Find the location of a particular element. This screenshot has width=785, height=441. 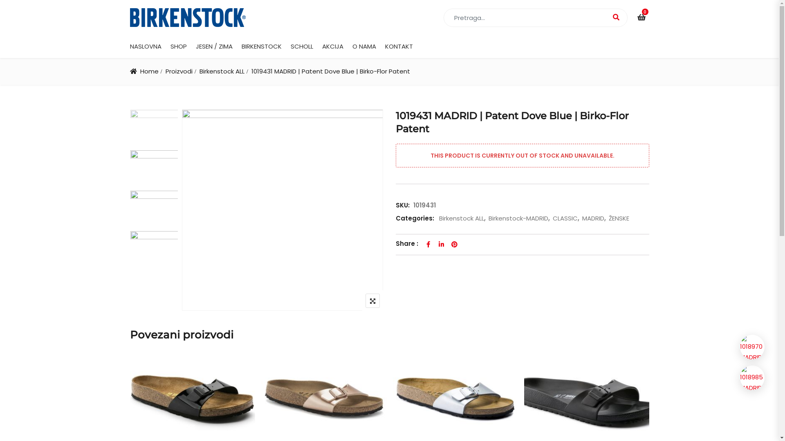

BIRKENSTOCK is located at coordinates (261, 47).